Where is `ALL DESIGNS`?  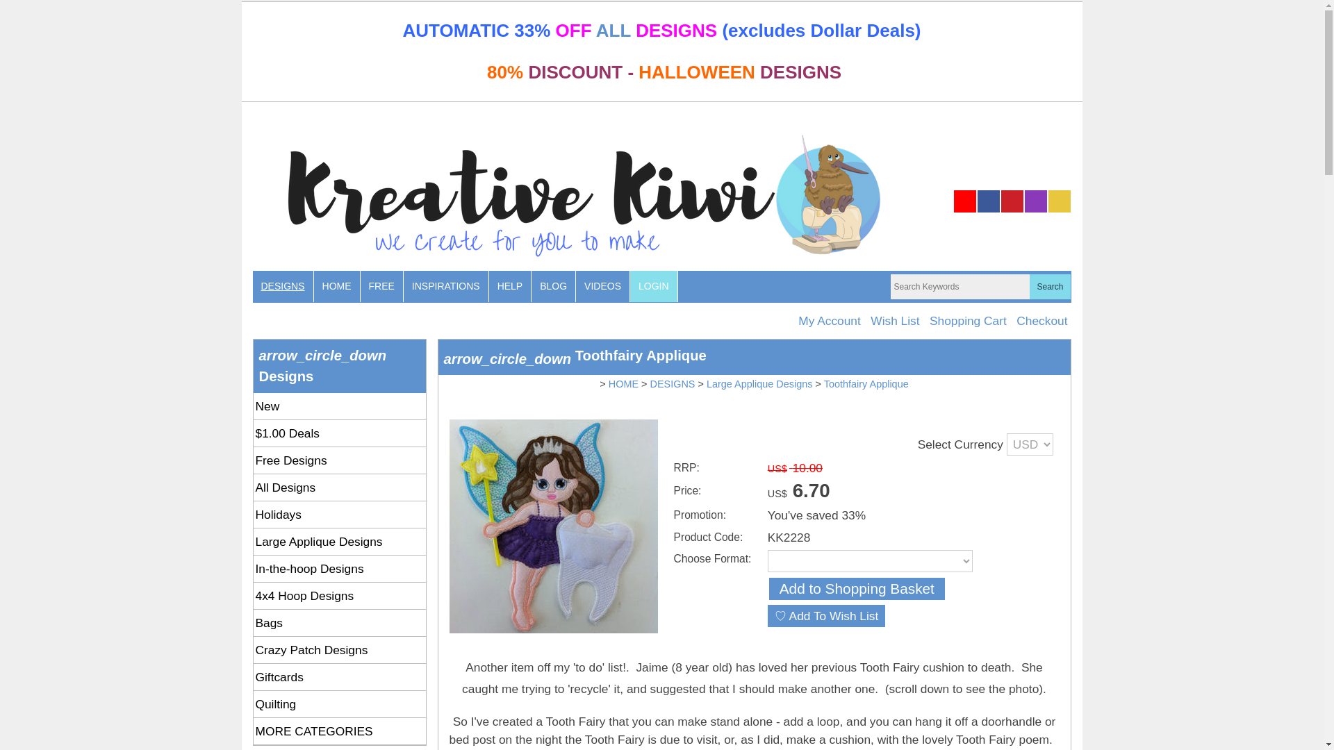 ALL DESIGNS is located at coordinates (657, 31).